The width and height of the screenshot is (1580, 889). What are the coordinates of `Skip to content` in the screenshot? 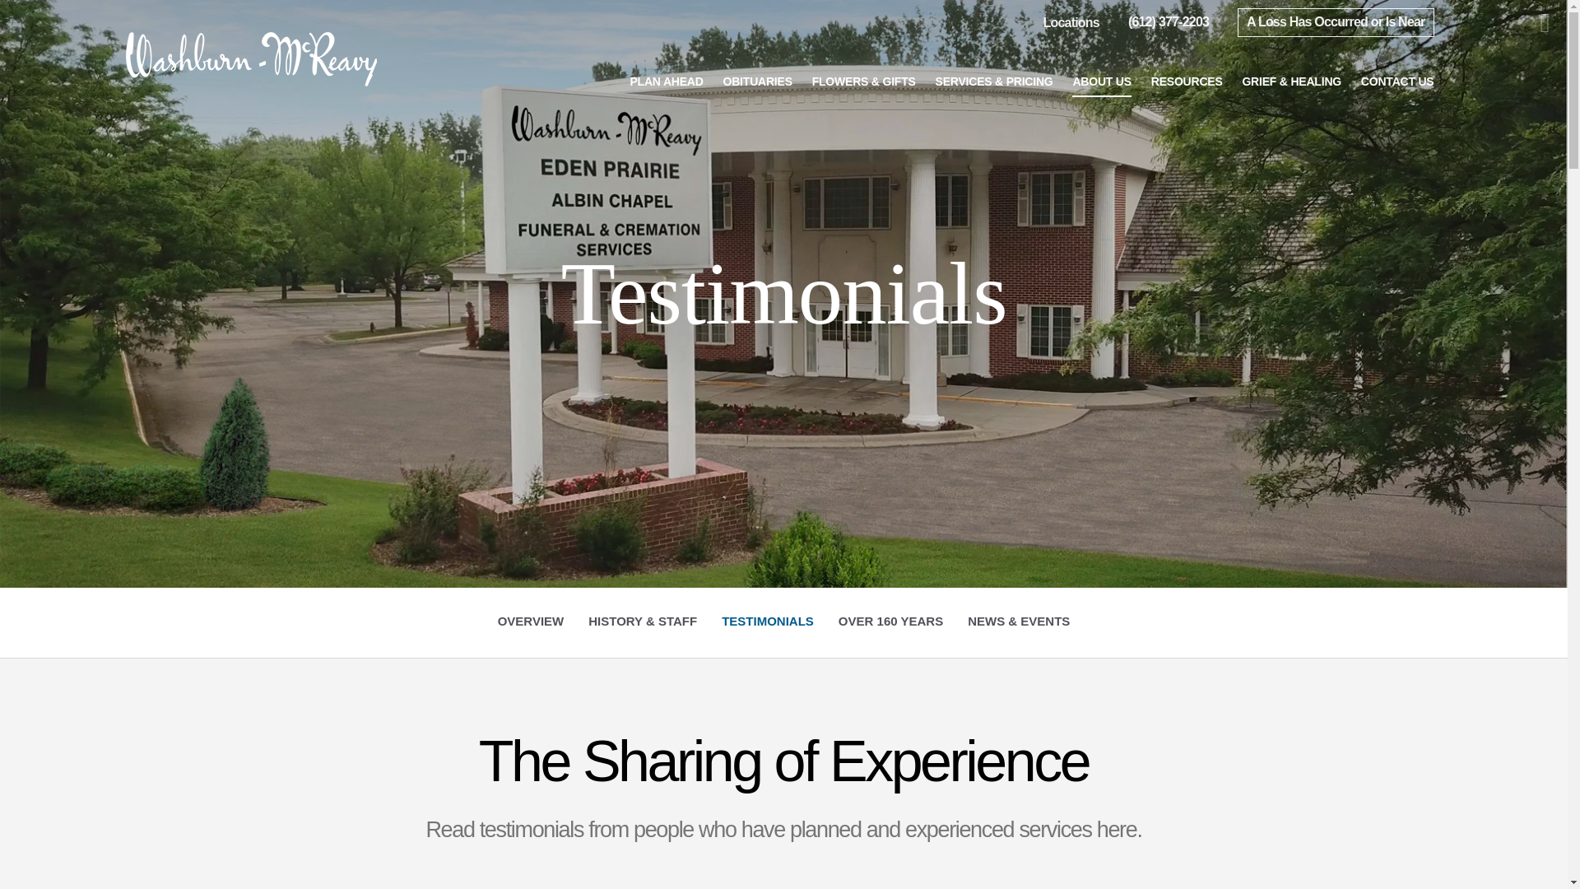 It's located at (767, 622).